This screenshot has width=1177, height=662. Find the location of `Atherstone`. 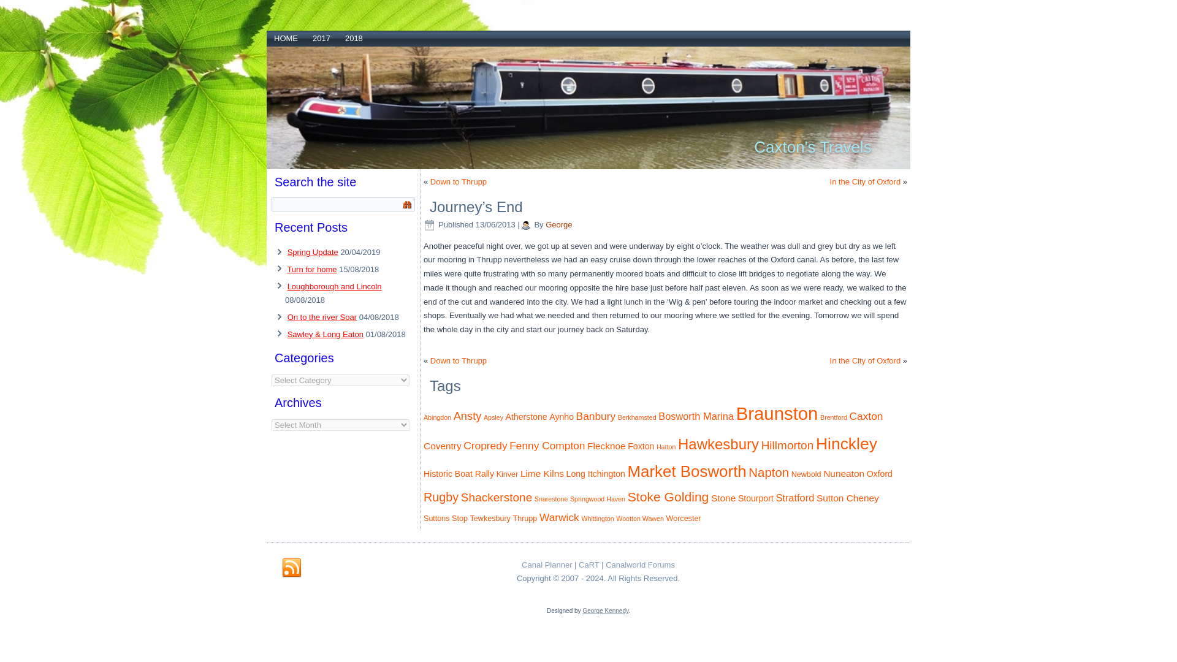

Atherstone is located at coordinates (526, 416).